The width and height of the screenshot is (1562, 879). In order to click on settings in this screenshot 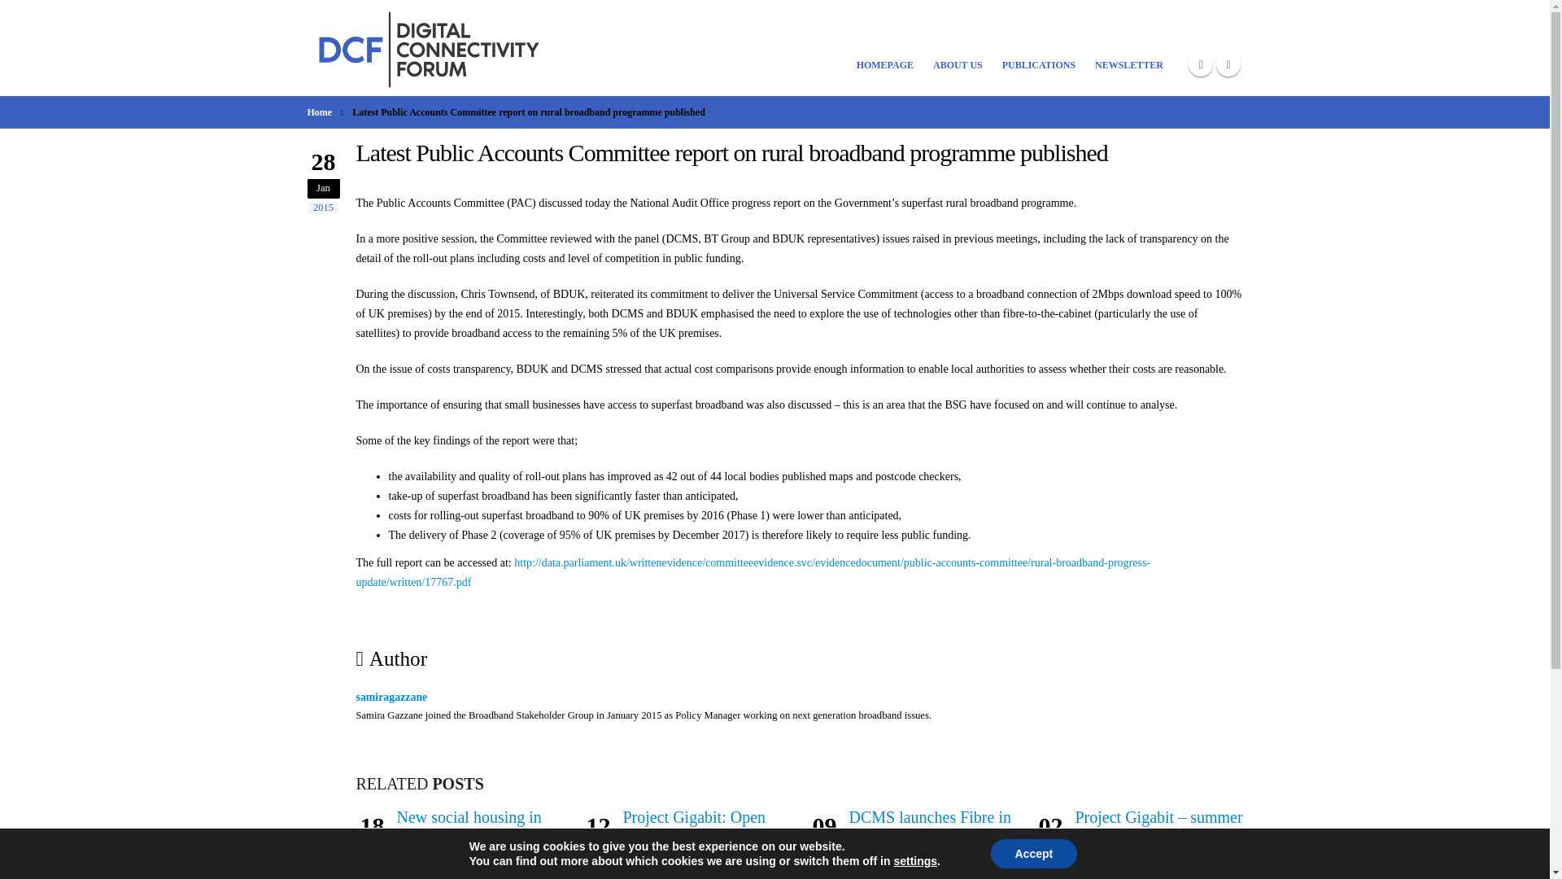, I will do `click(915, 861)`.